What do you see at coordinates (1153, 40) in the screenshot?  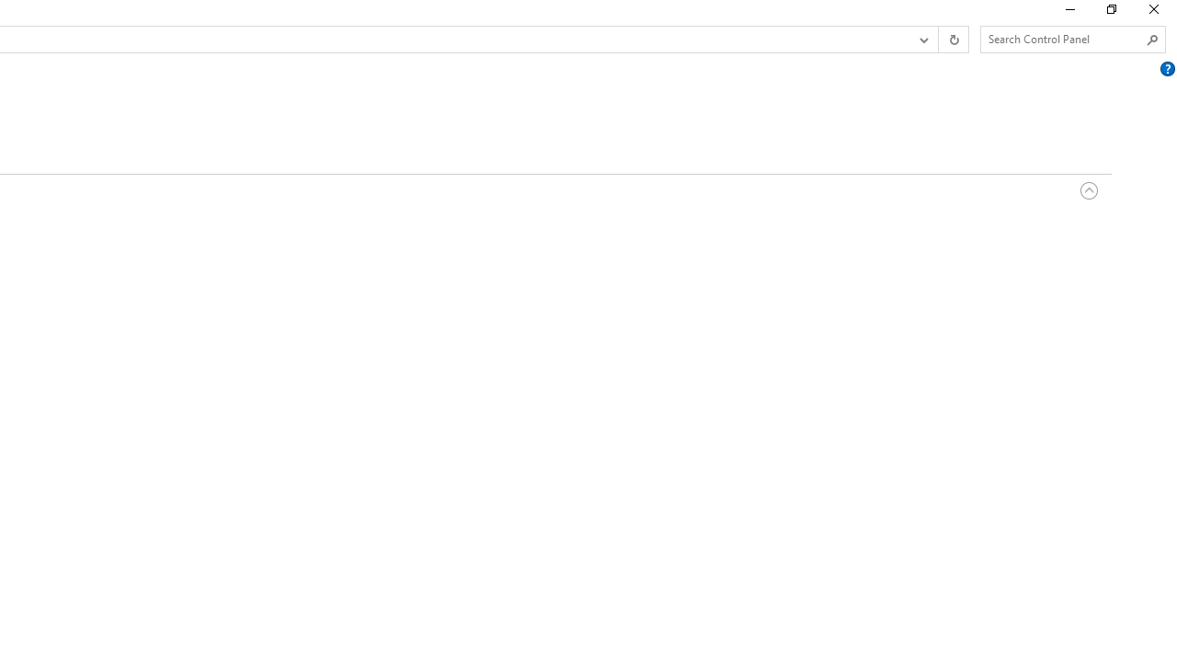 I see `Search` at bounding box center [1153, 40].